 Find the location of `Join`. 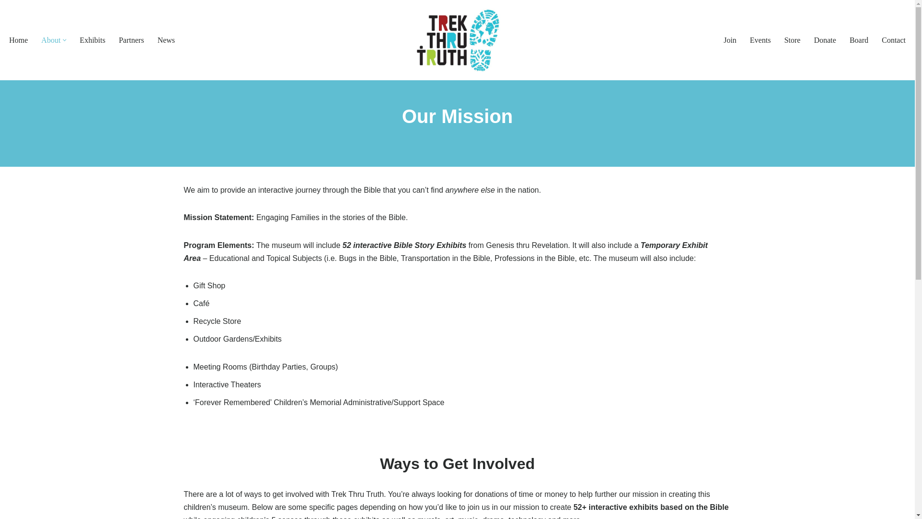

Join is located at coordinates (730, 40).